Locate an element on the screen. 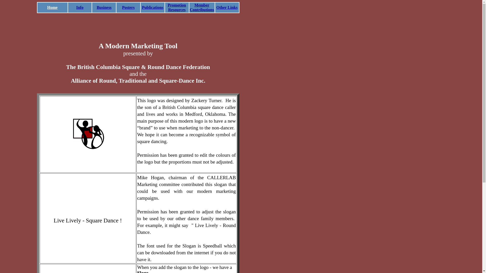 This screenshot has height=273, width=486. Info is located at coordinates (80, 8).